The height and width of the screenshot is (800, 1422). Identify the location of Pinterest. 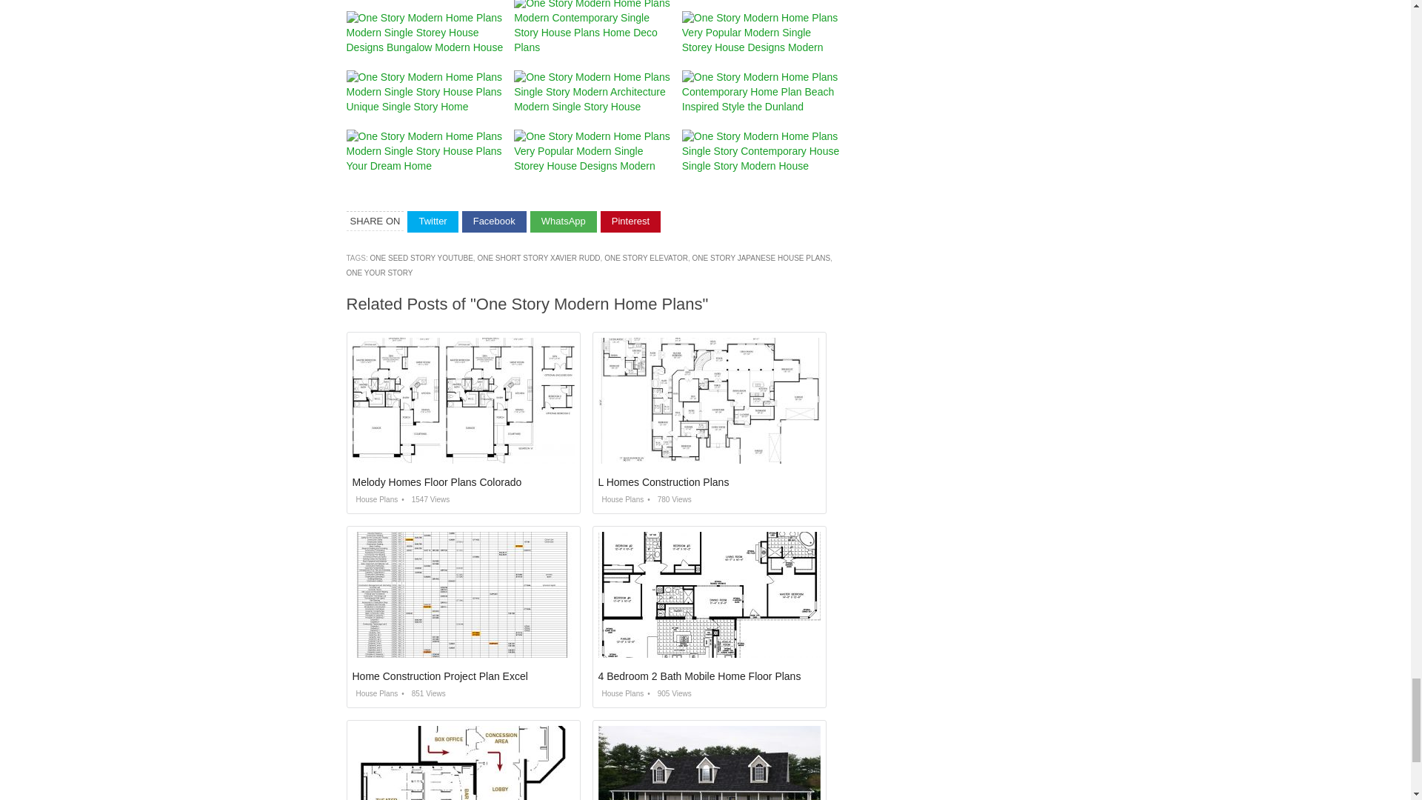
(630, 222).